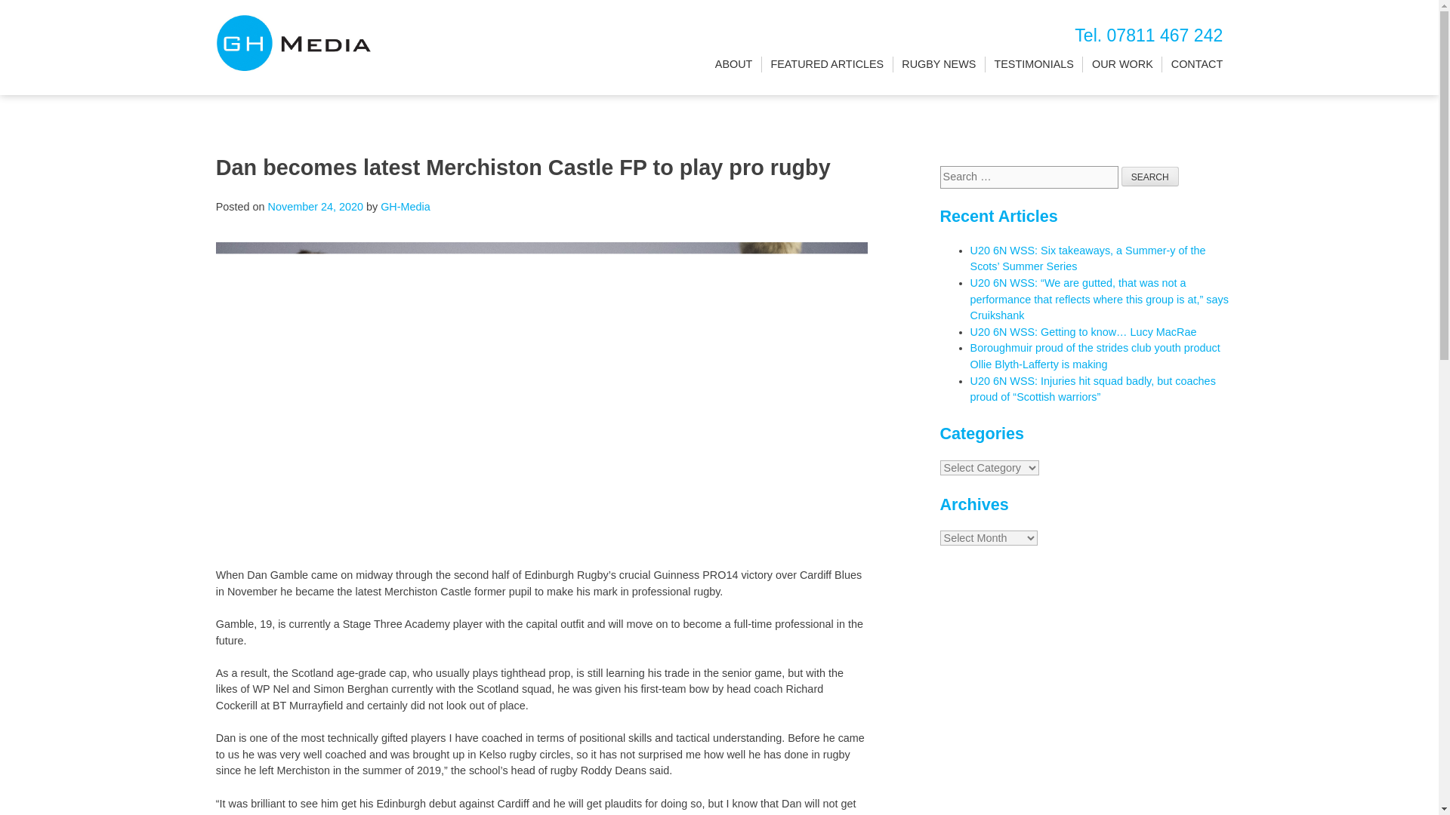 The width and height of the screenshot is (1450, 815). I want to click on RUGBY NEWS, so click(939, 65).